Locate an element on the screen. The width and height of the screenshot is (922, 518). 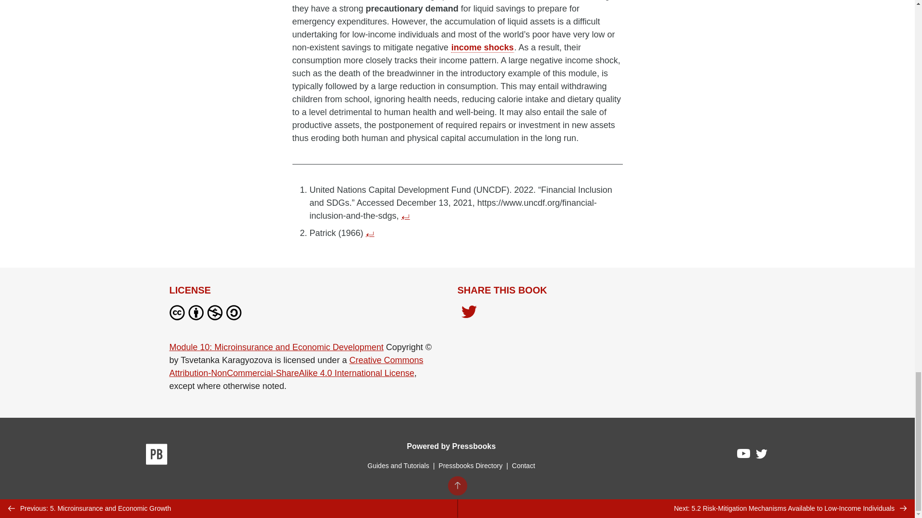
Contact is located at coordinates (523, 465).